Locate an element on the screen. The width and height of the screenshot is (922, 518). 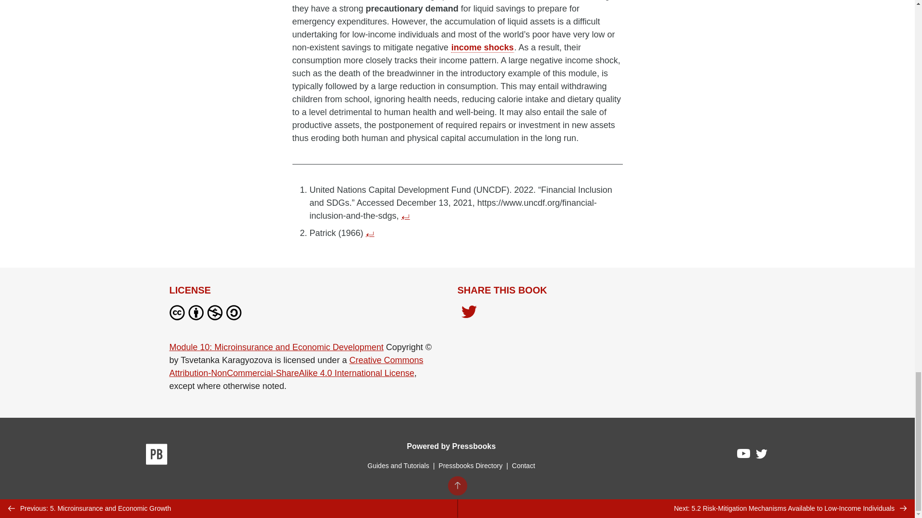
Contact is located at coordinates (523, 465).